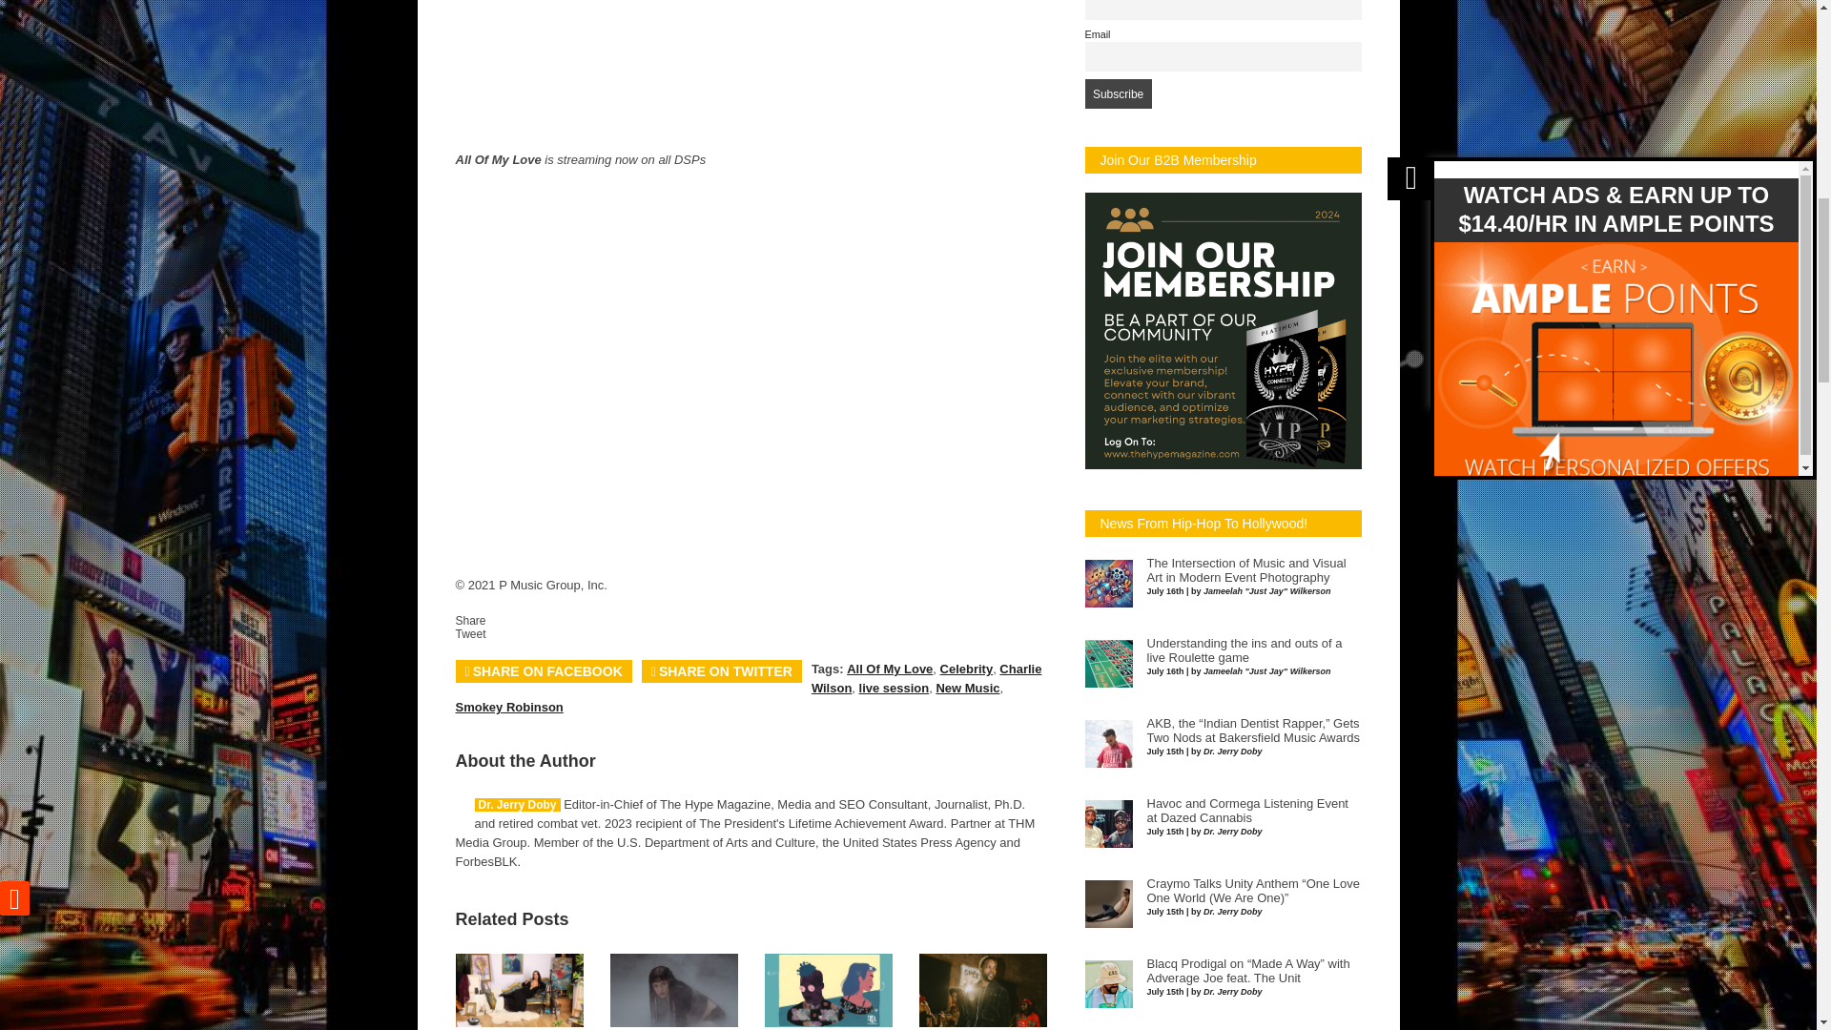  Describe the element at coordinates (1244, 650) in the screenshot. I see `Understanding the ins and outs of a live Roulette game` at that location.